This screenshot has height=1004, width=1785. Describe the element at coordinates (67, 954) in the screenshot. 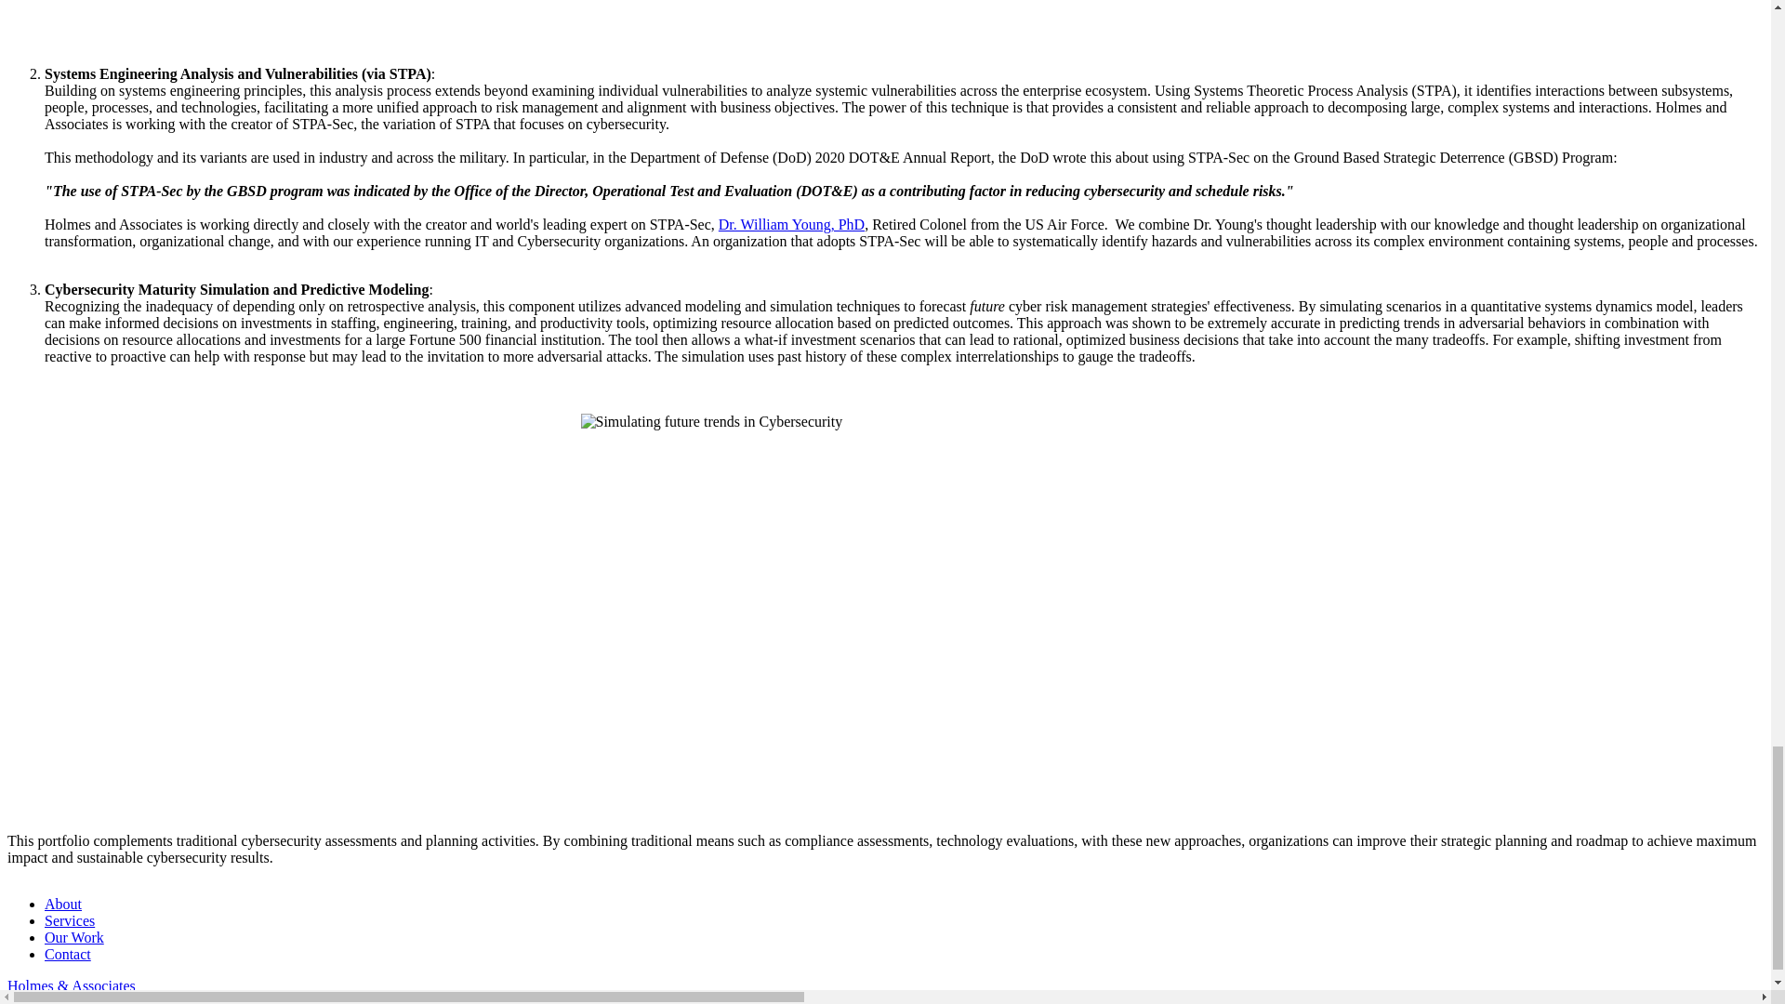

I see `Contact` at that location.